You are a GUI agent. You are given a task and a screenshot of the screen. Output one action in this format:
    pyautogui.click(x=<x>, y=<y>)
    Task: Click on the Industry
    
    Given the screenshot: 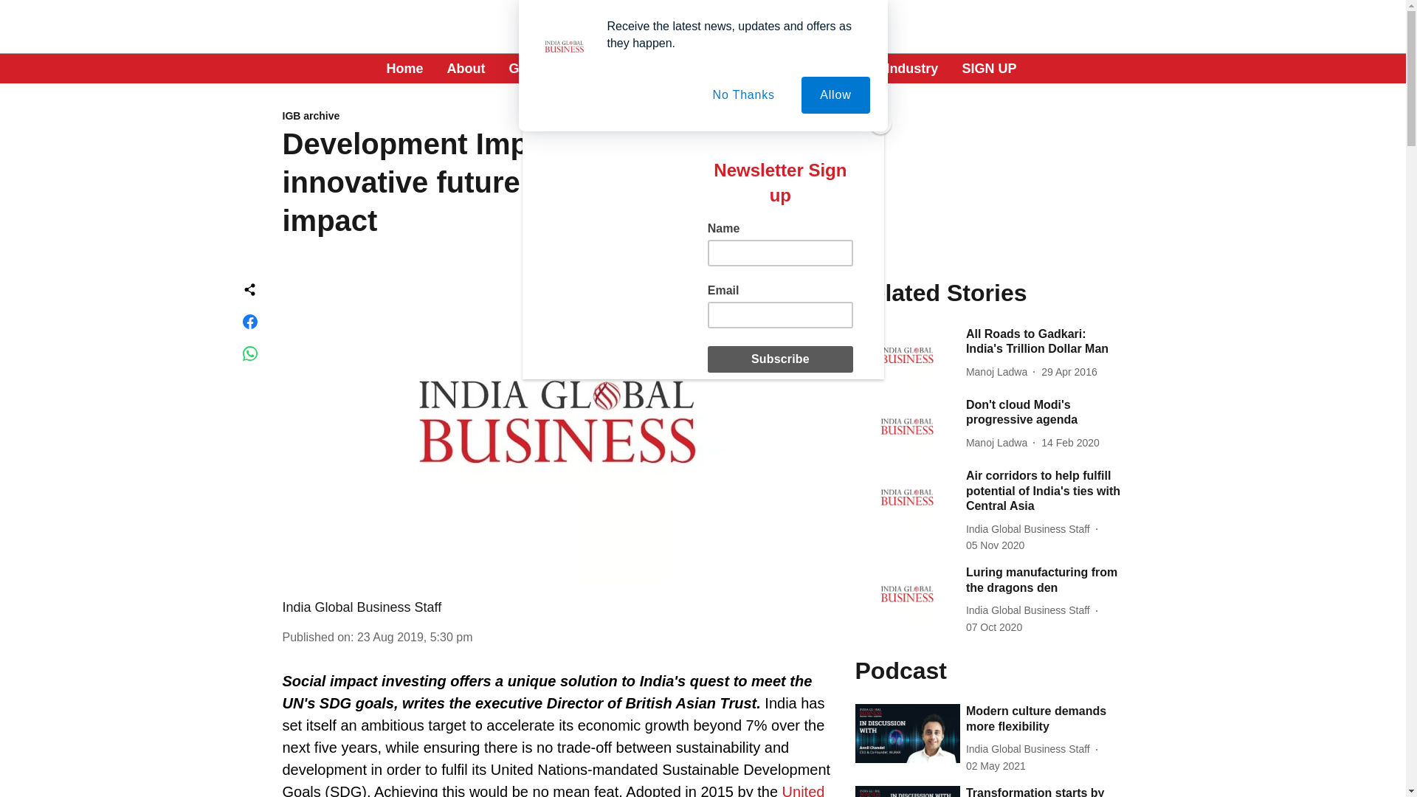 What is the action you would take?
    pyautogui.click(x=912, y=68)
    